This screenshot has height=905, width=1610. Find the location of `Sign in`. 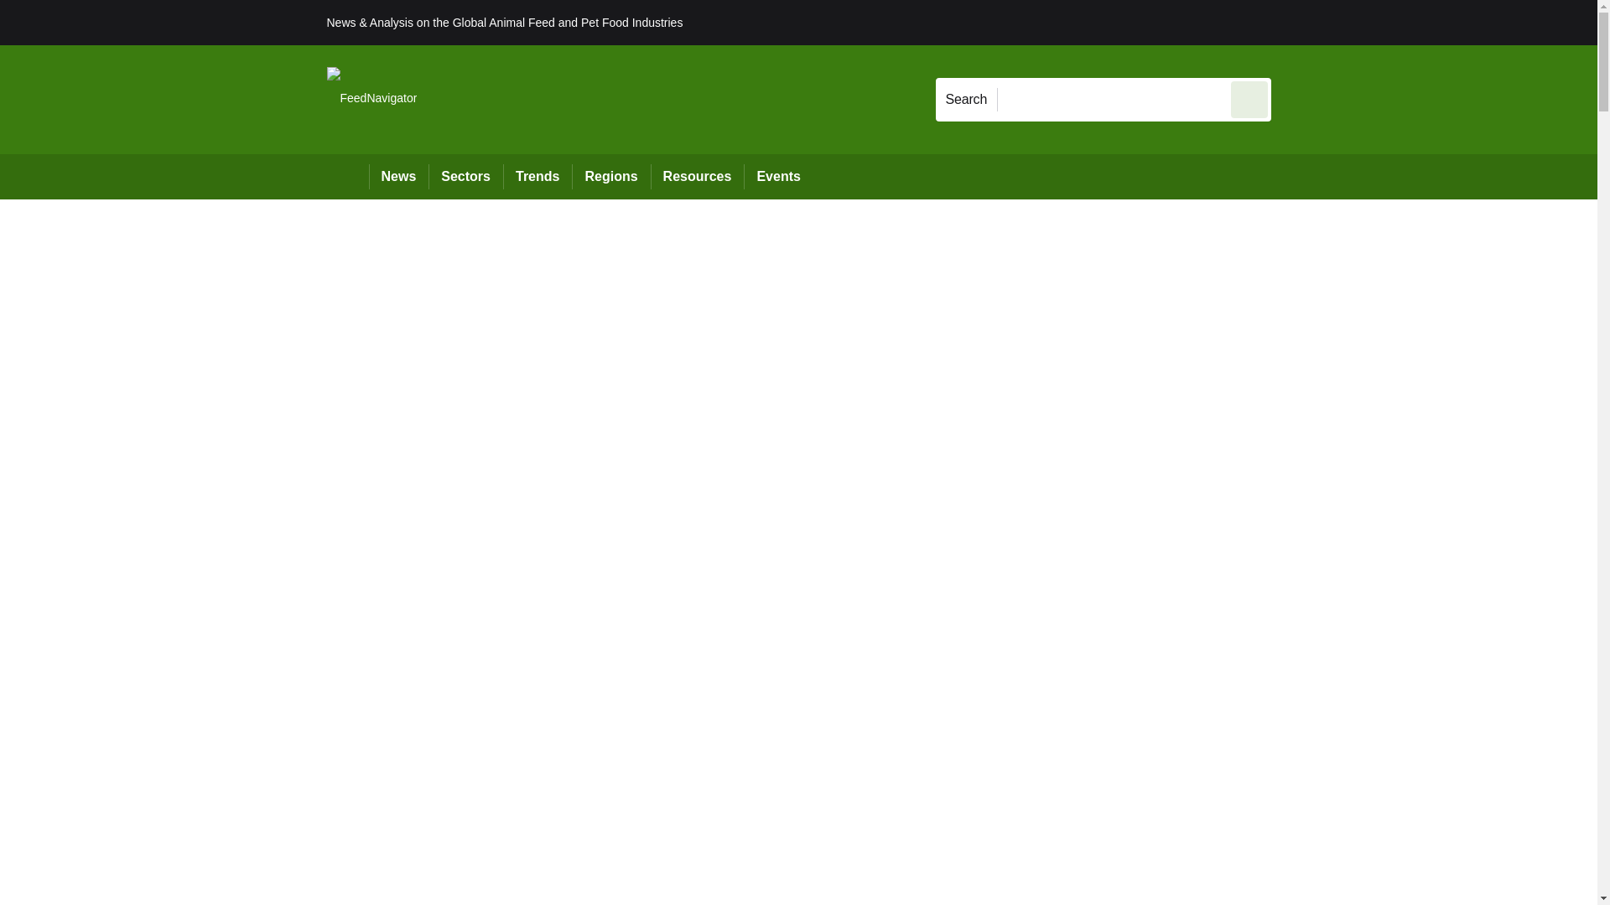

Sign in is located at coordinates (1296, 22).